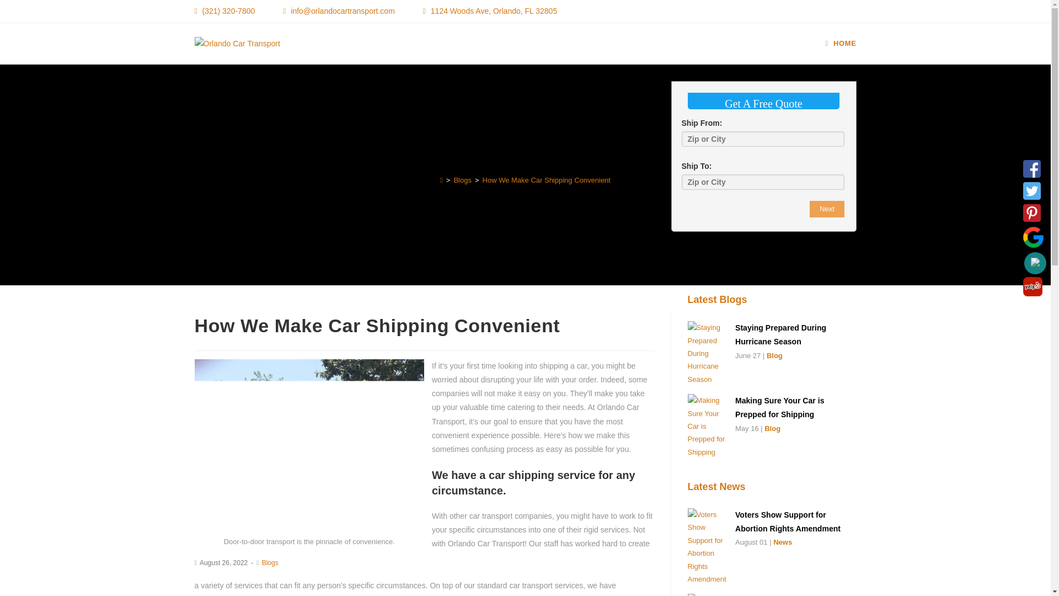 This screenshot has height=596, width=1059. I want to click on Blogs, so click(270, 563).